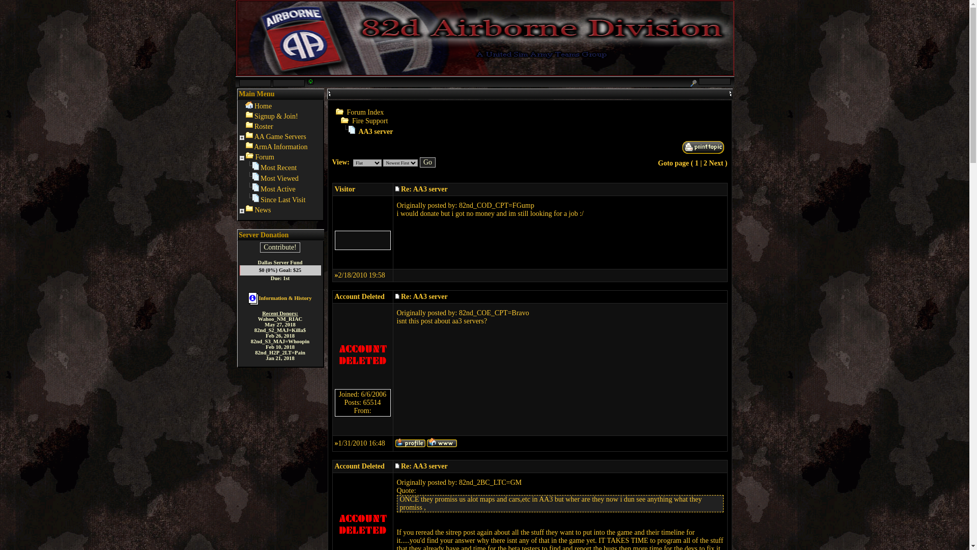  Describe the element at coordinates (365, 112) in the screenshot. I see `Forum Index` at that location.